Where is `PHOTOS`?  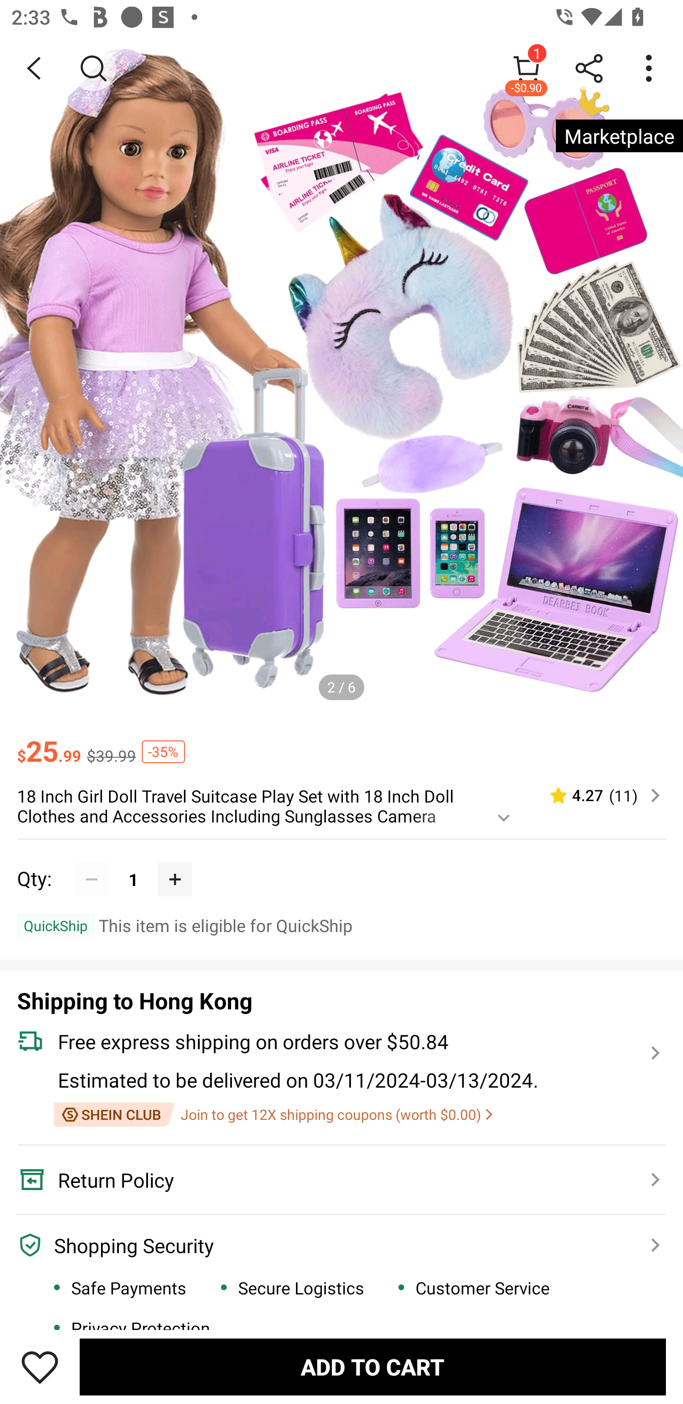 PHOTOS is located at coordinates (341, 376).